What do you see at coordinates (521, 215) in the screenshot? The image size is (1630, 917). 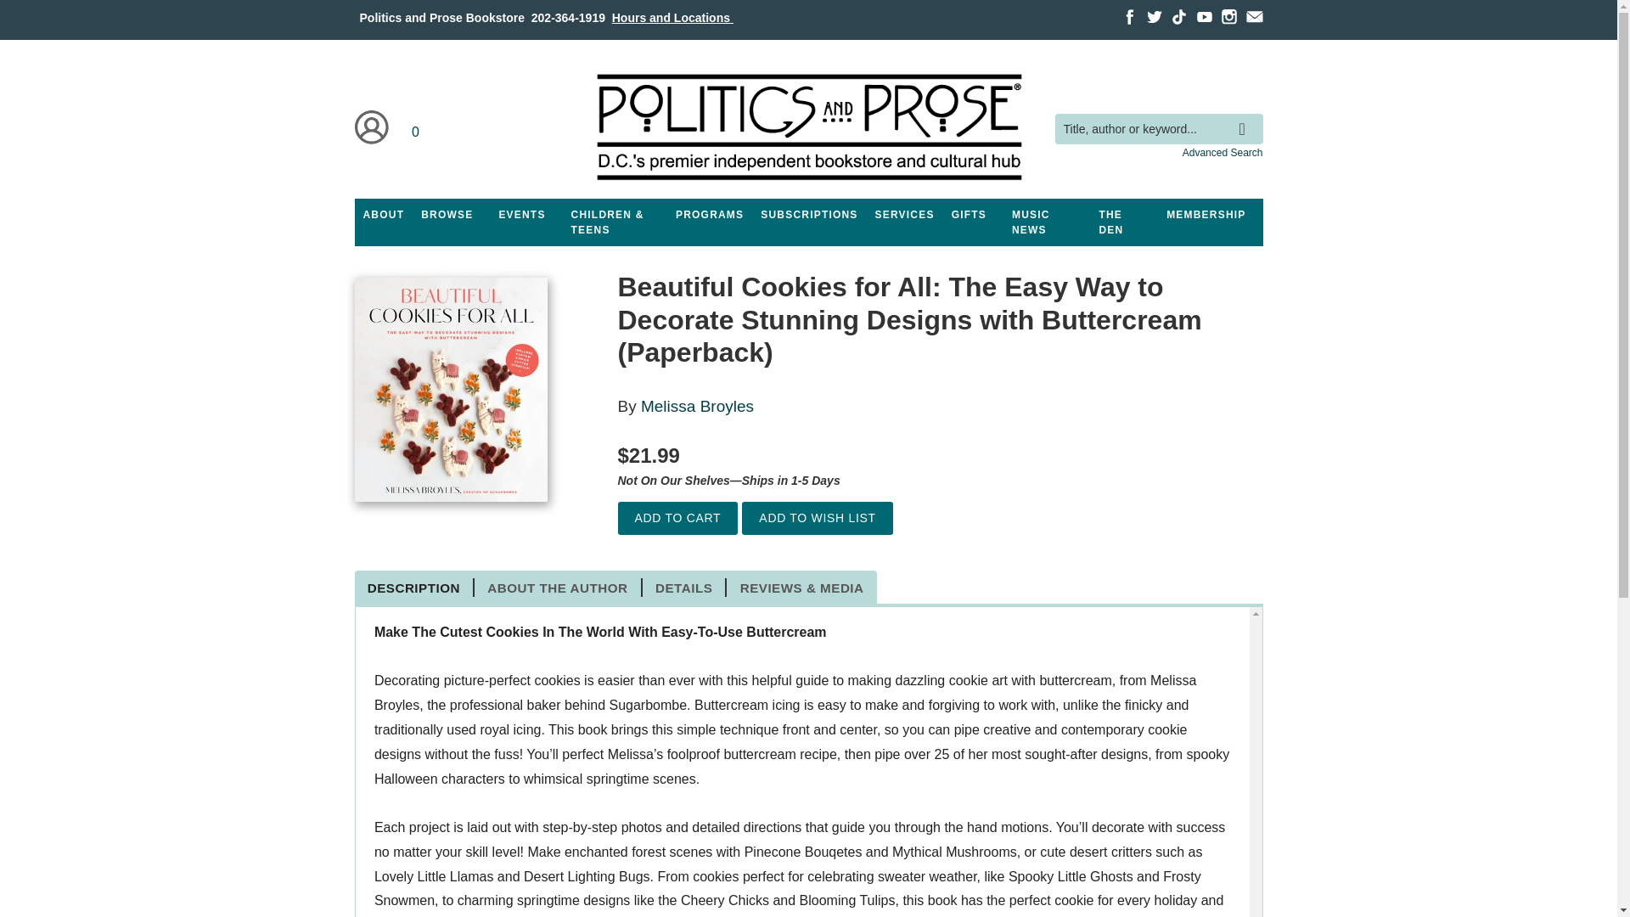 I see `See our event calendar` at bounding box center [521, 215].